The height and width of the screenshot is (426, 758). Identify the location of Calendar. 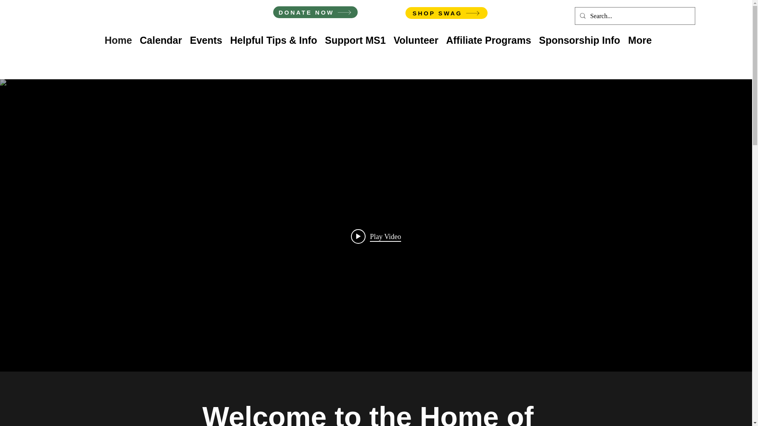
(160, 39).